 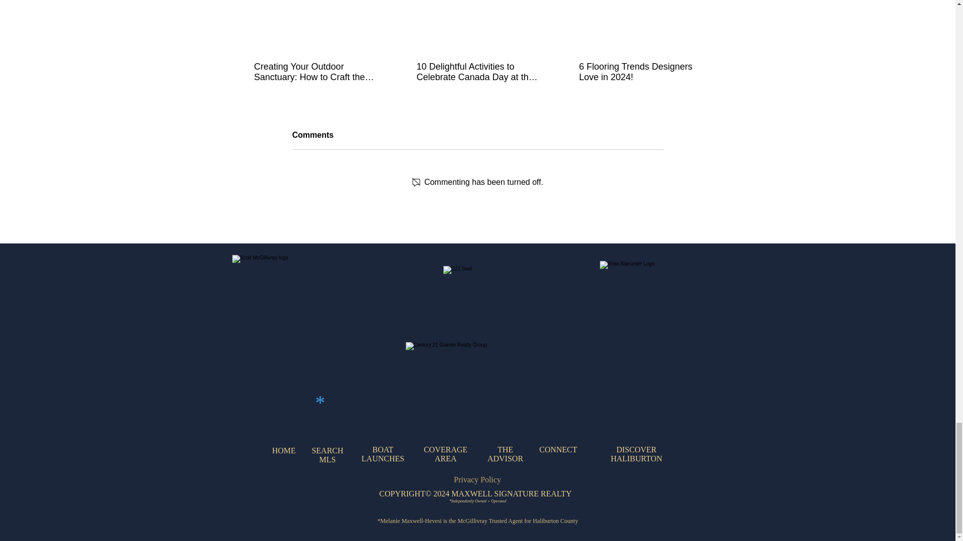 What do you see at coordinates (477, 479) in the screenshot?
I see `Privacy Policy` at bounding box center [477, 479].